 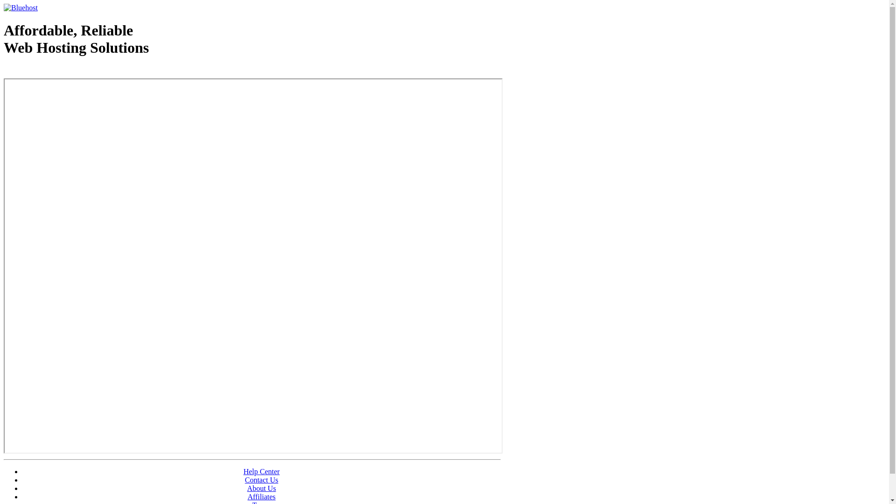 I want to click on Web Hosting - courtesy of www.bluehost.com, so click(x=58, y=71).